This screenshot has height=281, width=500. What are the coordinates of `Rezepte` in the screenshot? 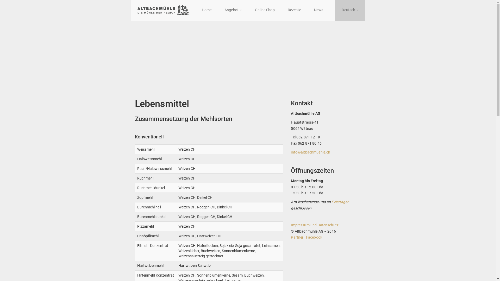 It's located at (294, 10).